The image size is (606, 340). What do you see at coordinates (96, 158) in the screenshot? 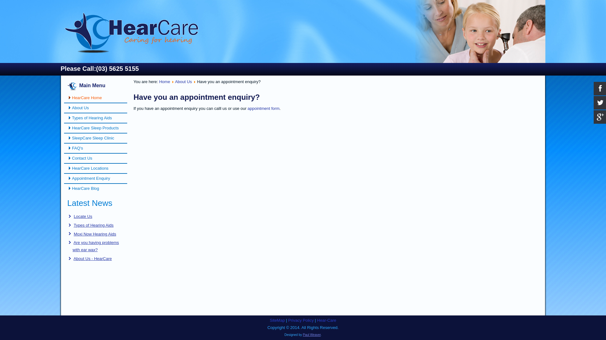
I see `Contact Us` at bounding box center [96, 158].